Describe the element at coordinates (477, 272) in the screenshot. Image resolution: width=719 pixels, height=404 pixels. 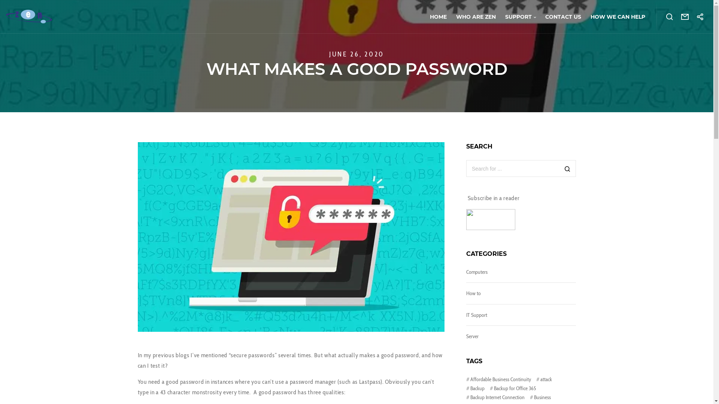
I see `Computers` at that location.